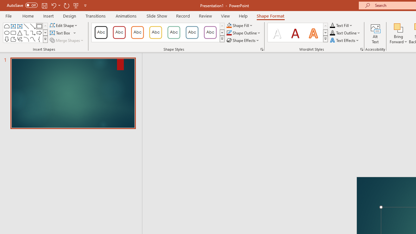 This screenshot has height=234, width=416. I want to click on Merge Shapes, so click(67, 40).